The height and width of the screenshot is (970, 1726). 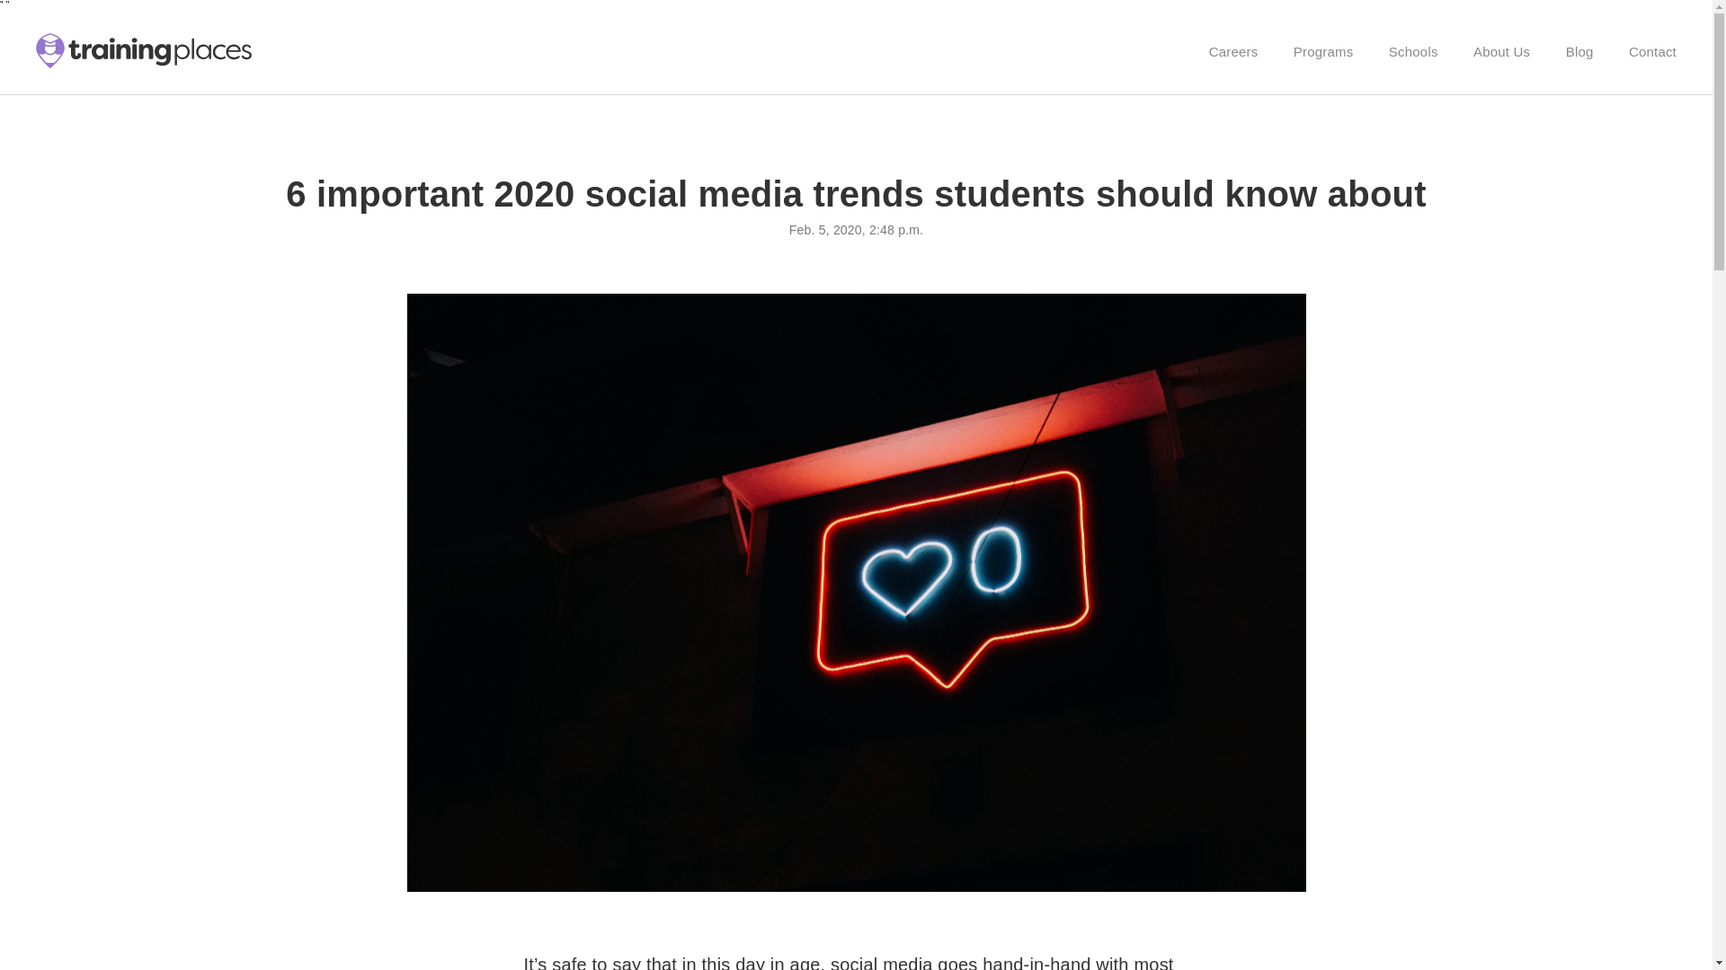 What do you see at coordinates (1501, 50) in the screenshot?
I see `About Us` at bounding box center [1501, 50].